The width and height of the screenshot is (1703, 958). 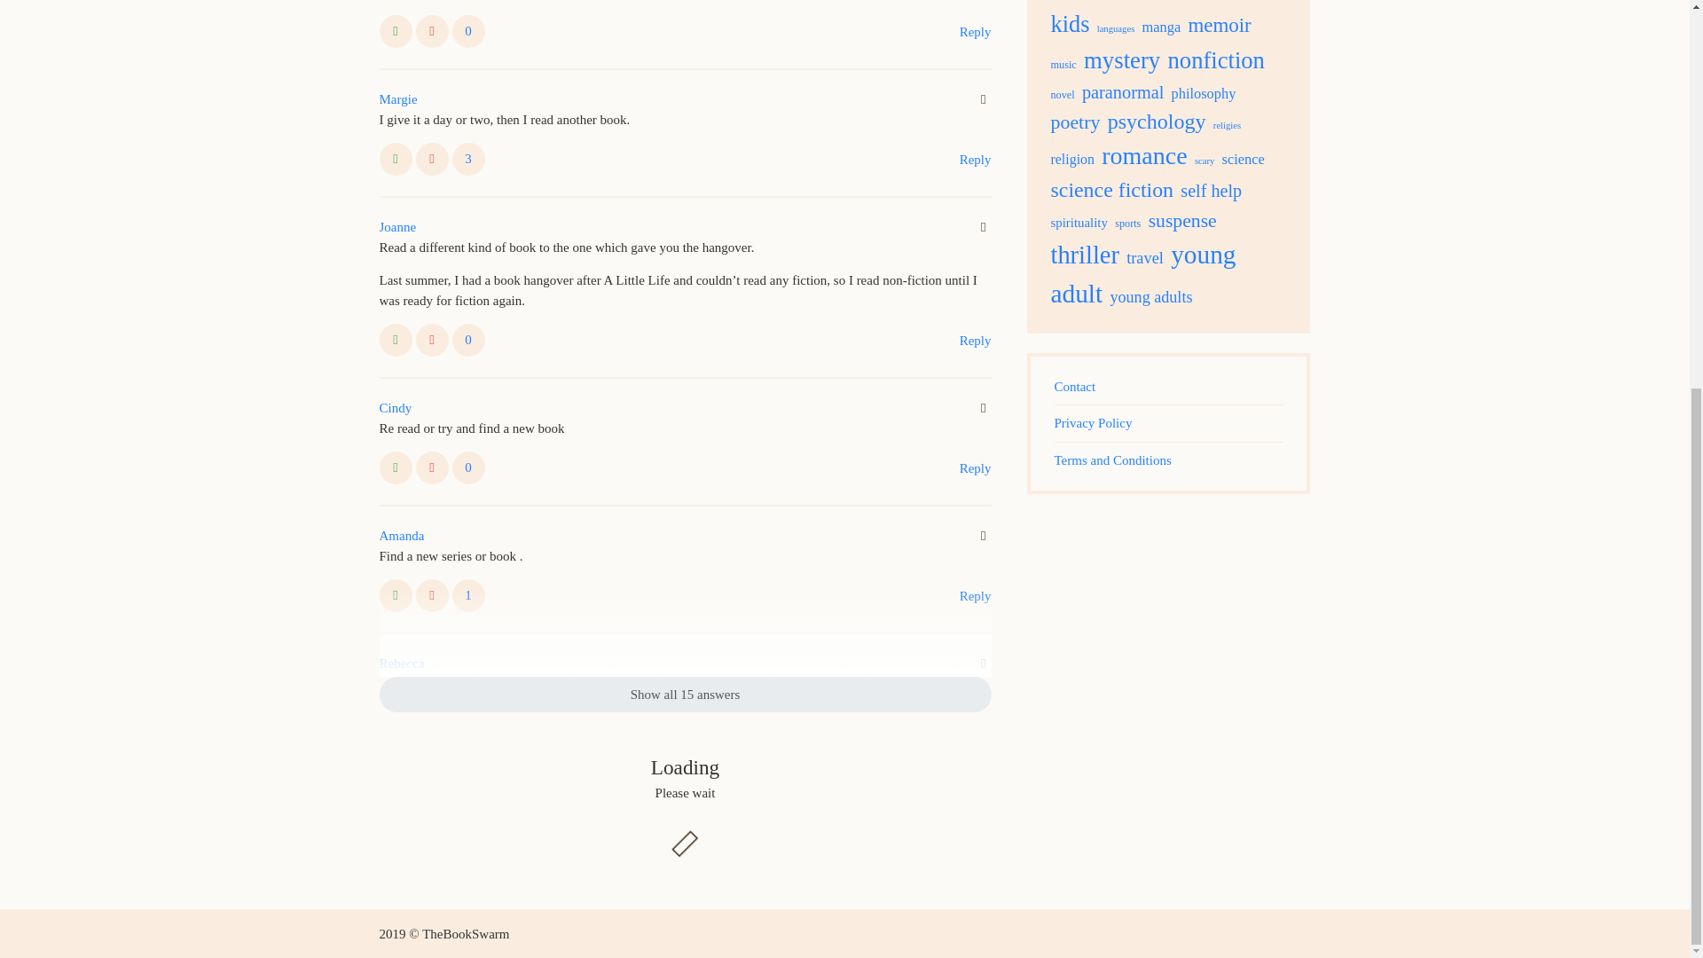 I want to click on Margie, so click(x=398, y=99).